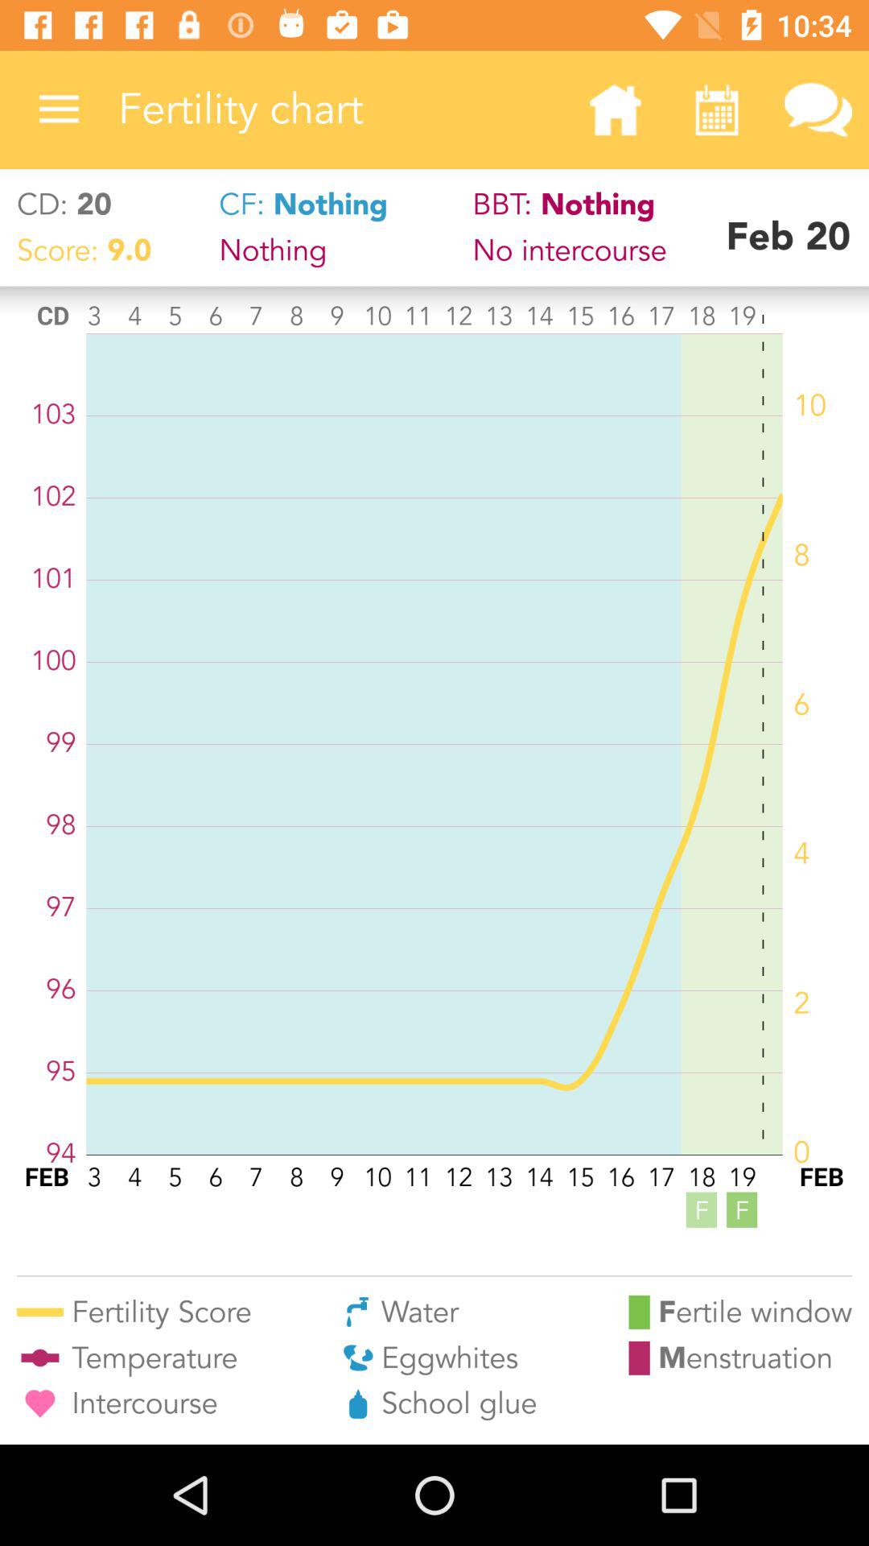  Describe the element at coordinates (59, 110) in the screenshot. I see `choose the item next to fertility chart icon` at that location.